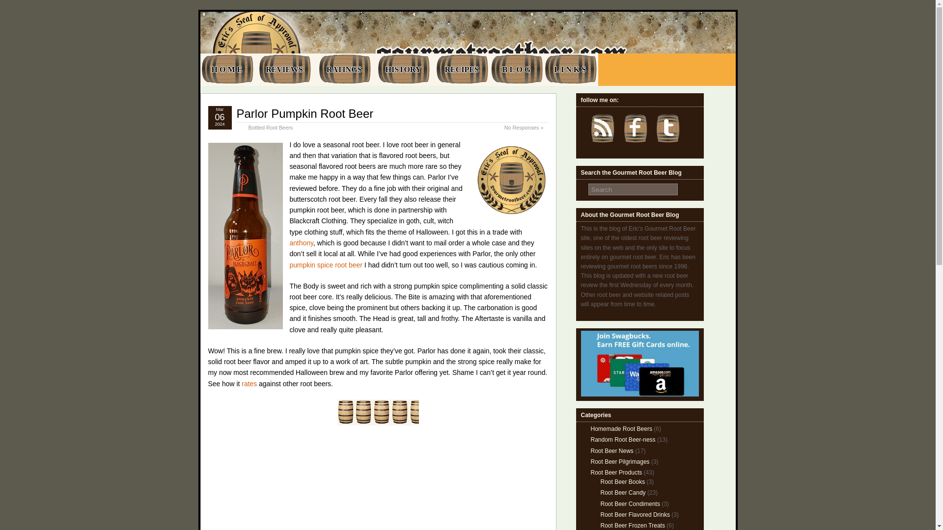  What do you see at coordinates (517, 70) in the screenshot?
I see `B L O G` at bounding box center [517, 70].